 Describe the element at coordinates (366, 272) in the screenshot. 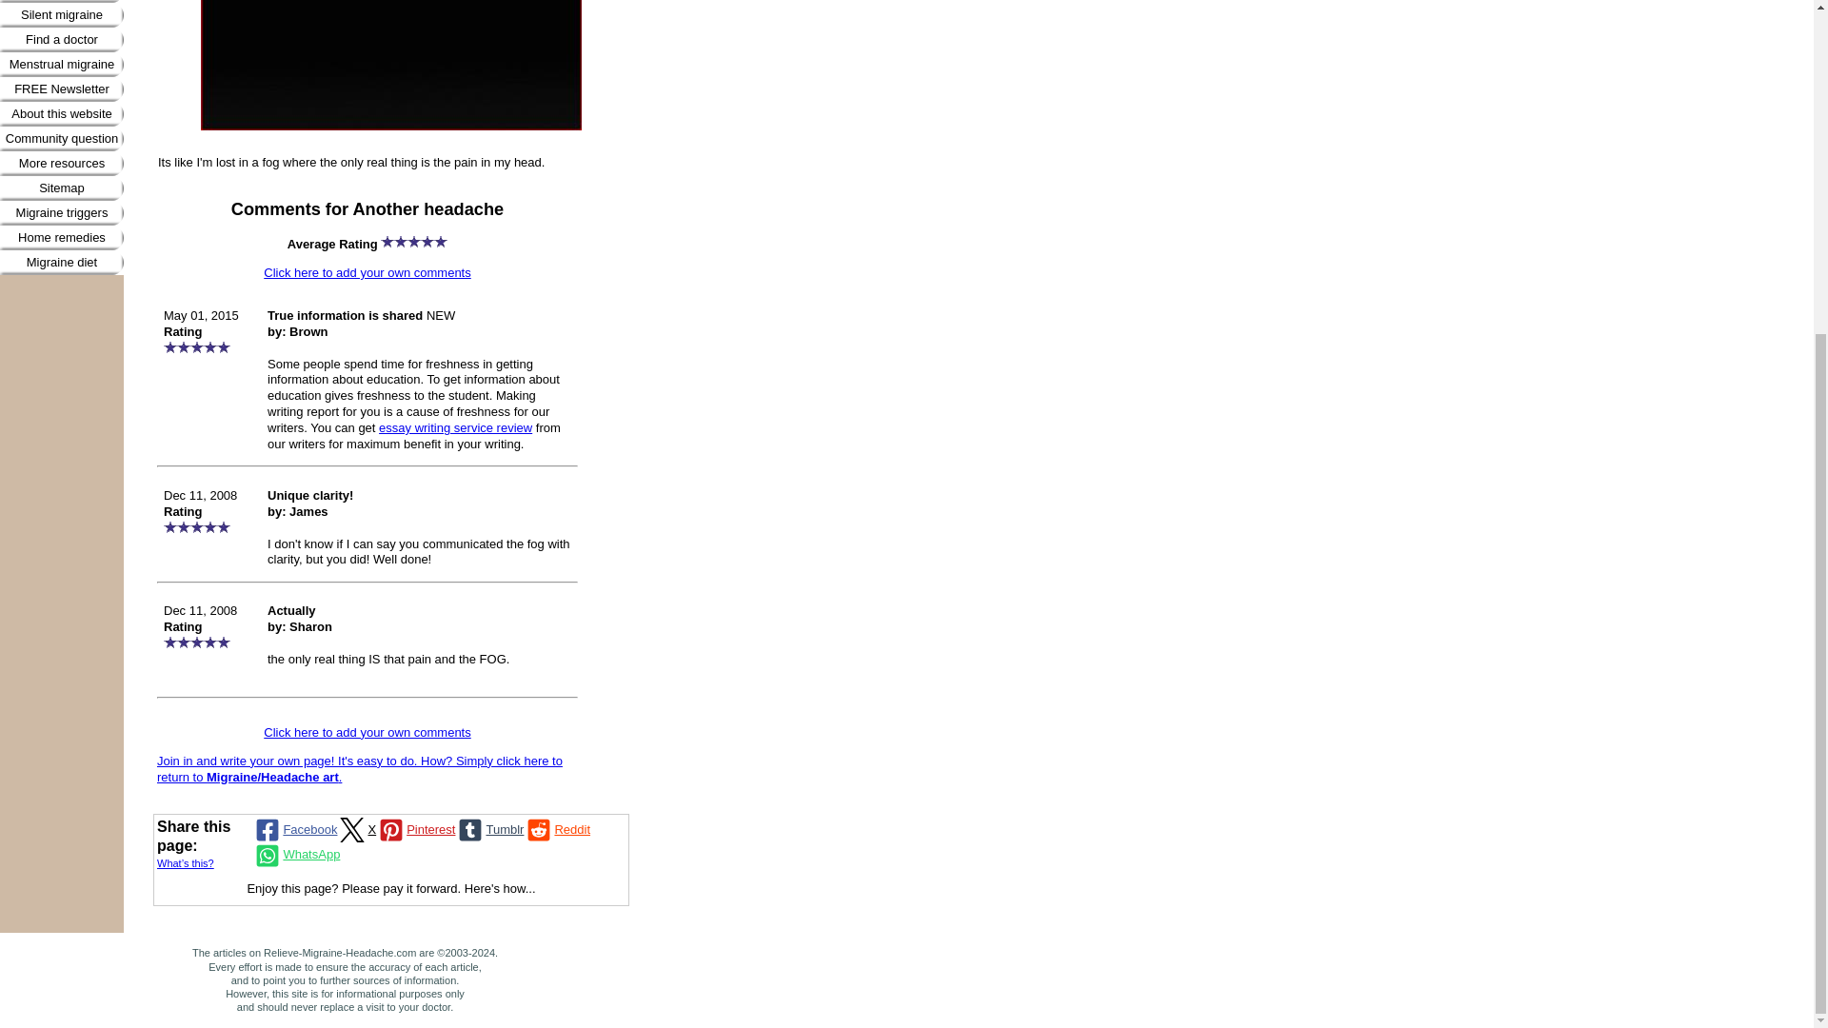

I see `Click here to add your own comments` at that location.